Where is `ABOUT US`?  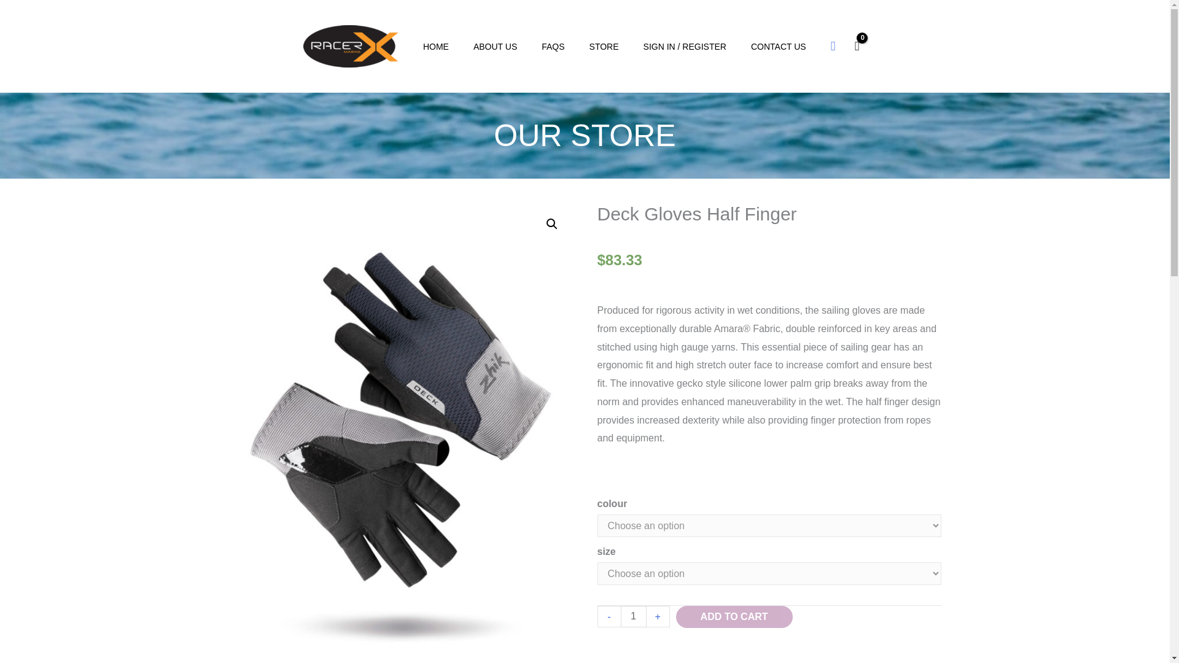
ABOUT US is located at coordinates (495, 47).